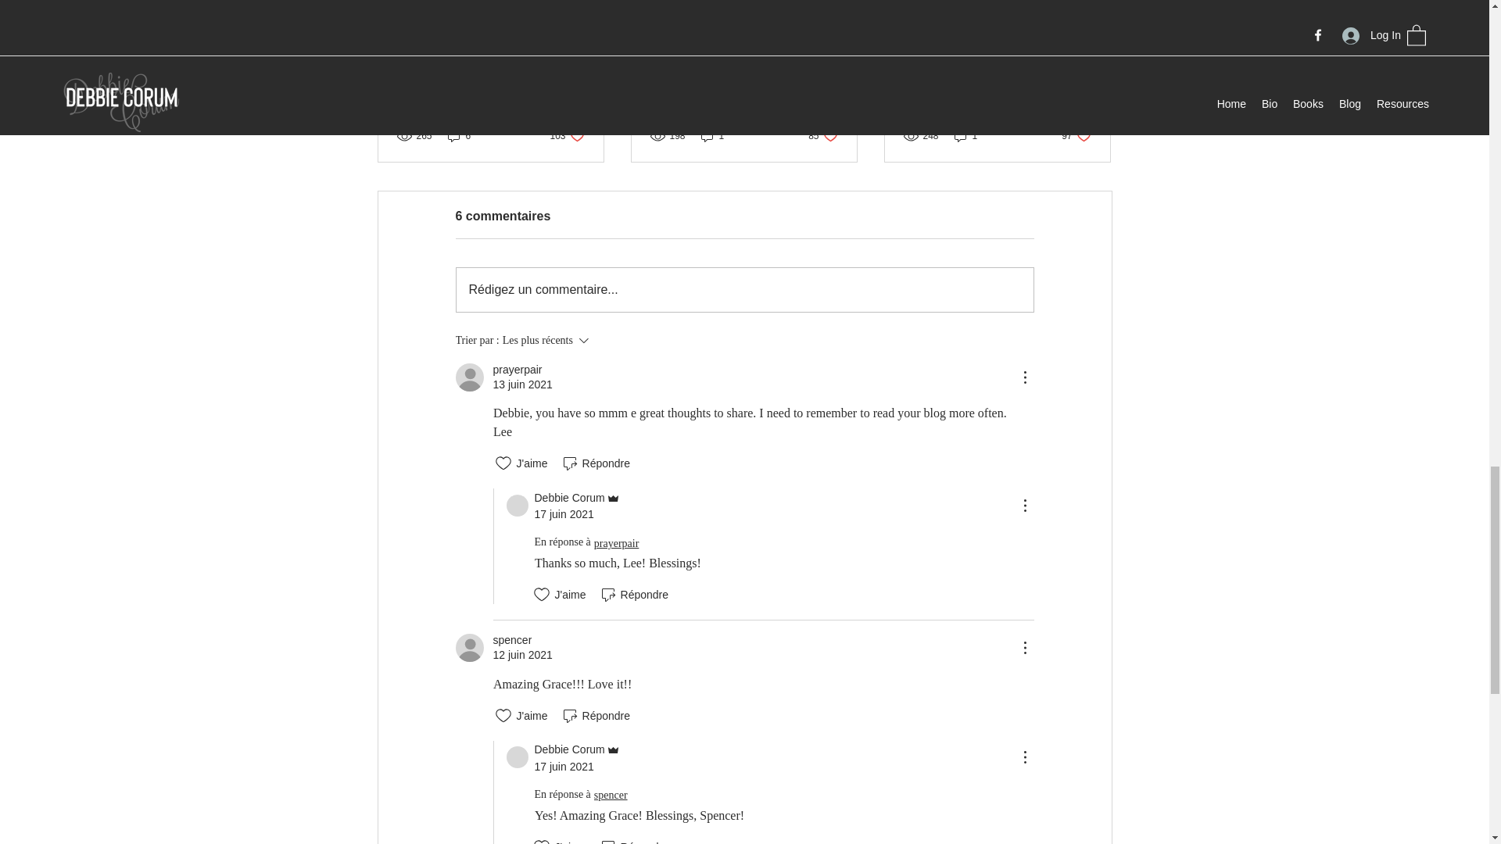 This screenshot has width=1501, height=844. Describe the element at coordinates (743, 73) in the screenshot. I see `6` at that location.